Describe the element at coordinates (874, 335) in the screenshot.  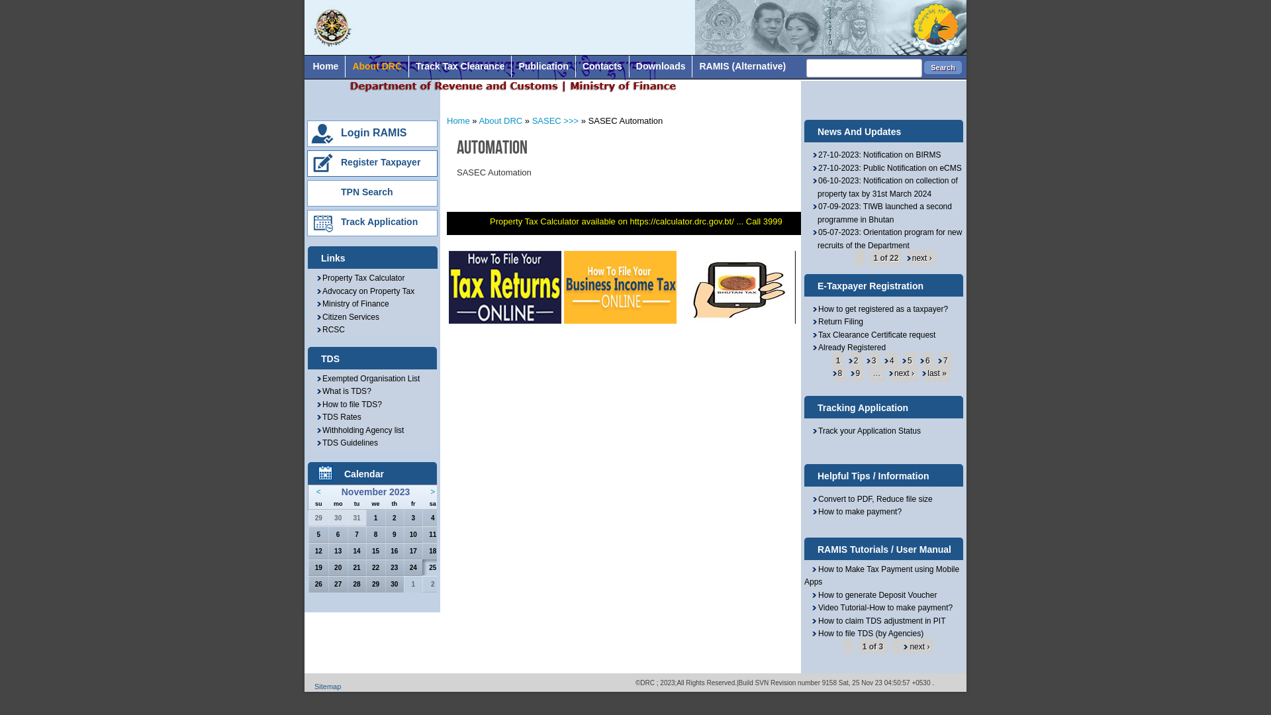
I see `Tax Clearance Certificate request` at that location.